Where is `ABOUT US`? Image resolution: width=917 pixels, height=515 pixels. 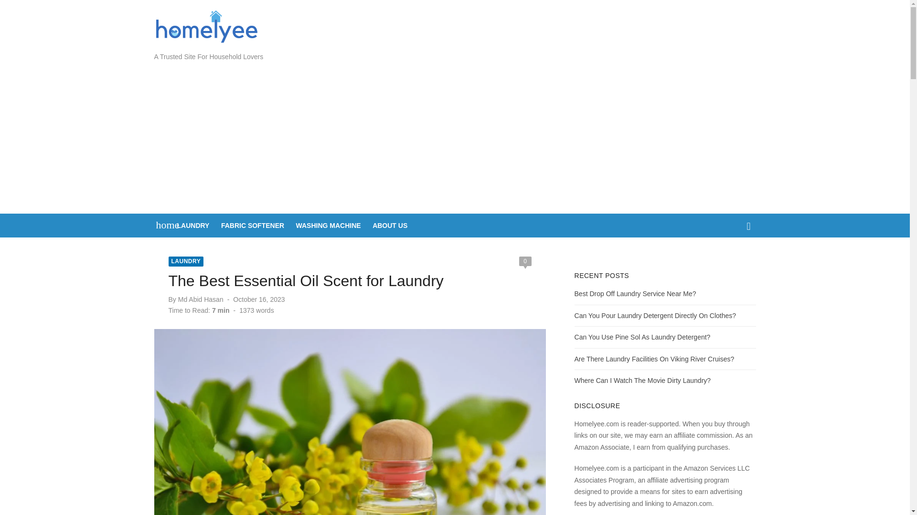 ABOUT US is located at coordinates (390, 225).